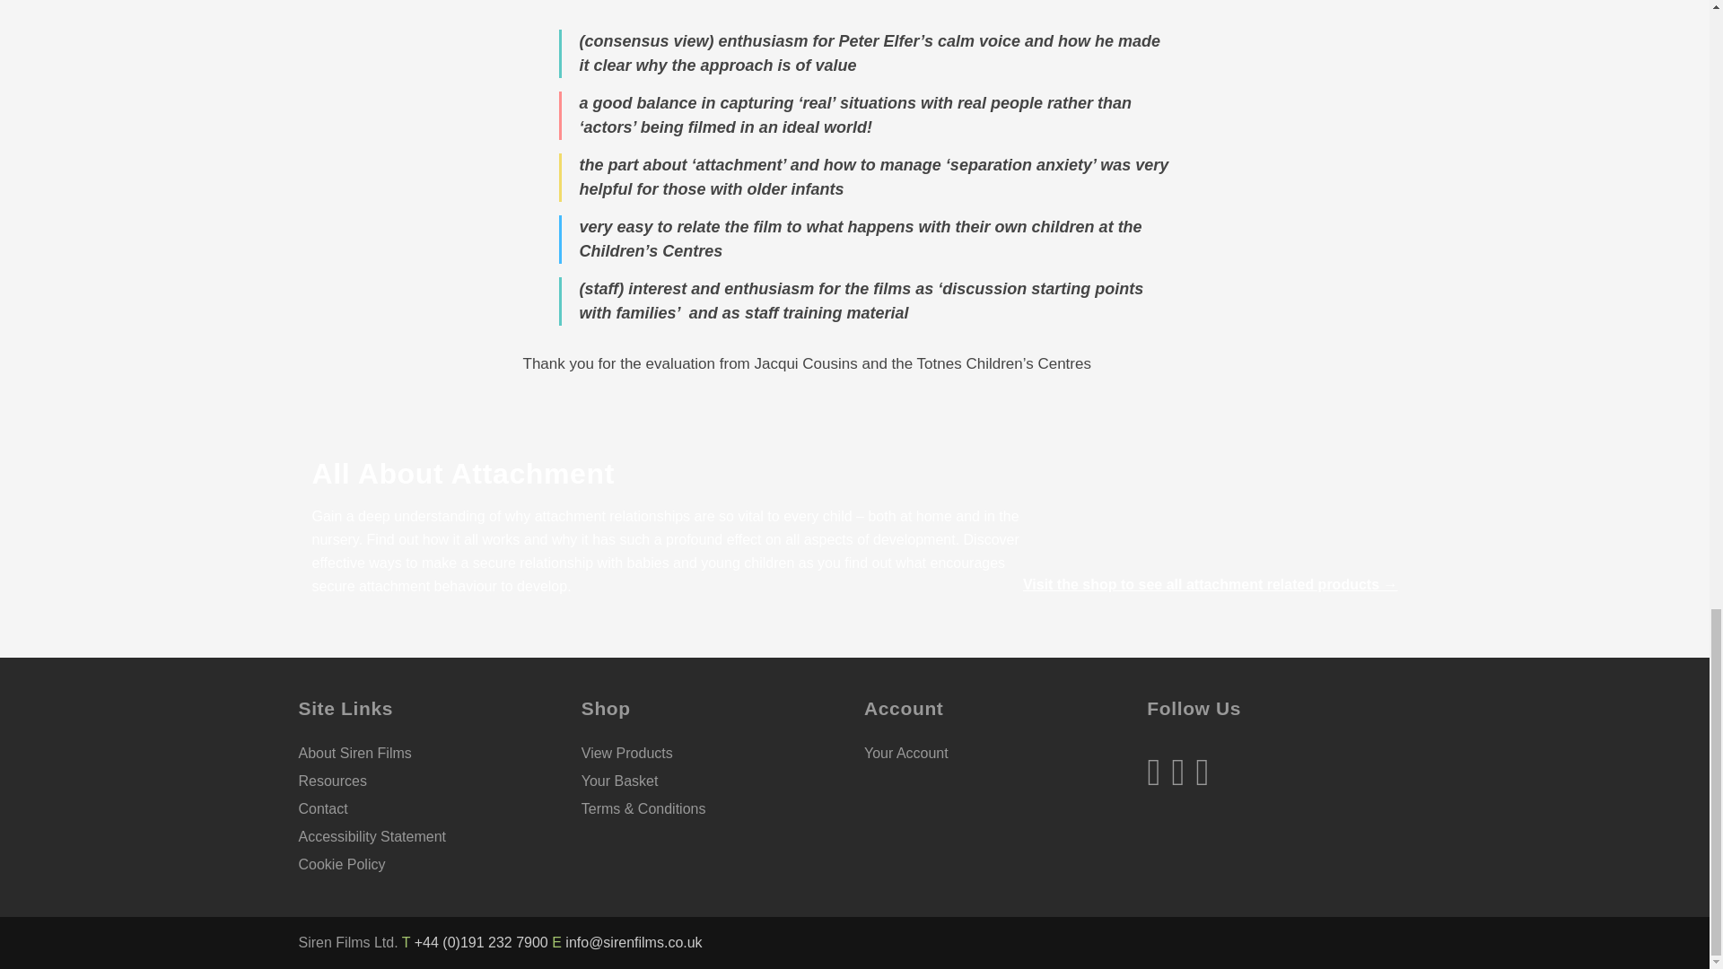 Image resolution: width=1723 pixels, height=969 pixels. Describe the element at coordinates (1183, 772) in the screenshot. I see `Twitter` at that location.